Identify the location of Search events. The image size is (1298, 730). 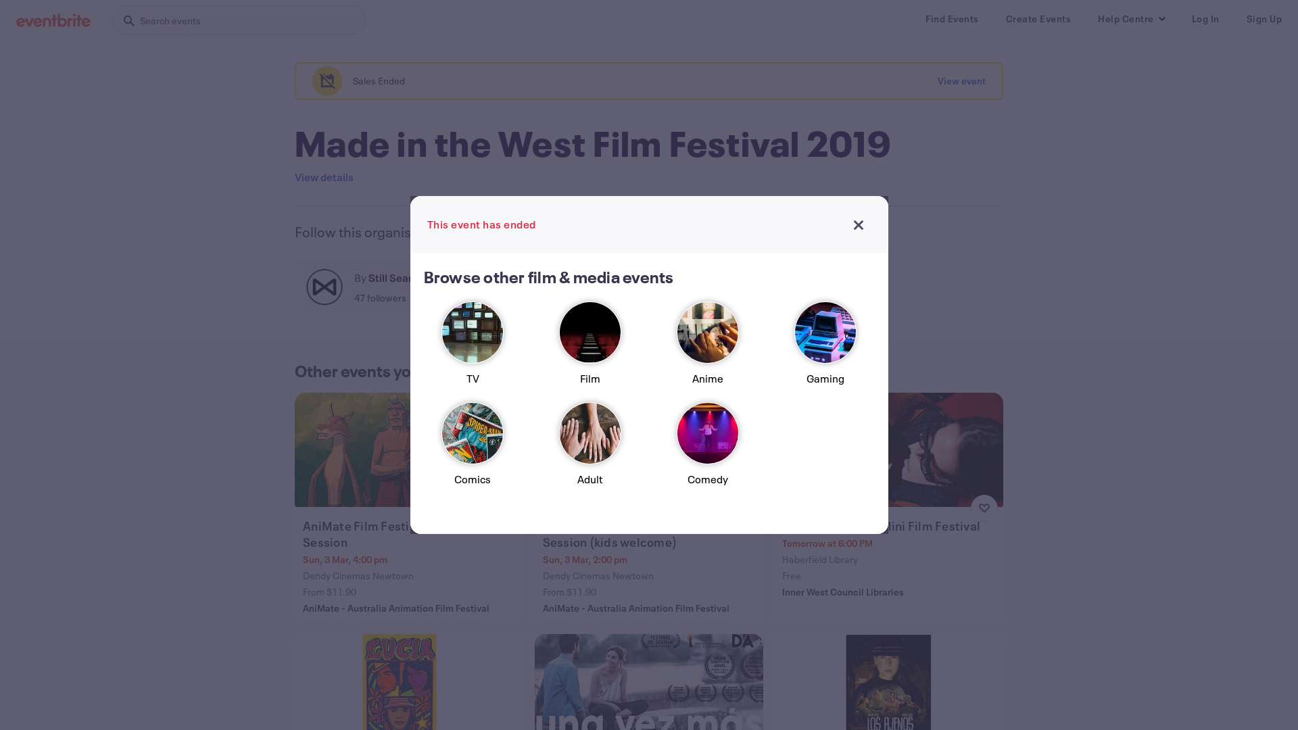
(239, 20).